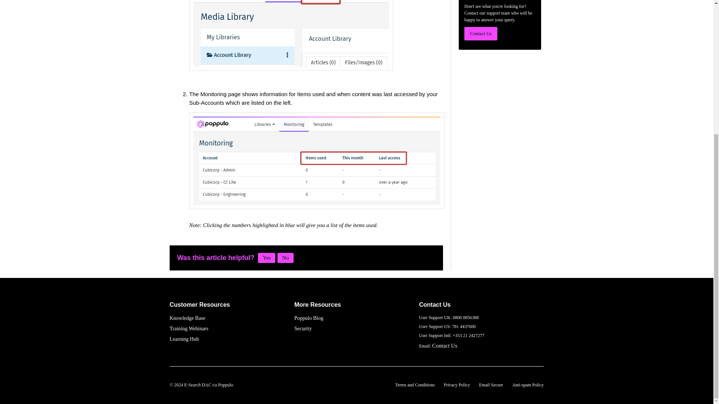  Describe the element at coordinates (285, 258) in the screenshot. I see `No` at that location.